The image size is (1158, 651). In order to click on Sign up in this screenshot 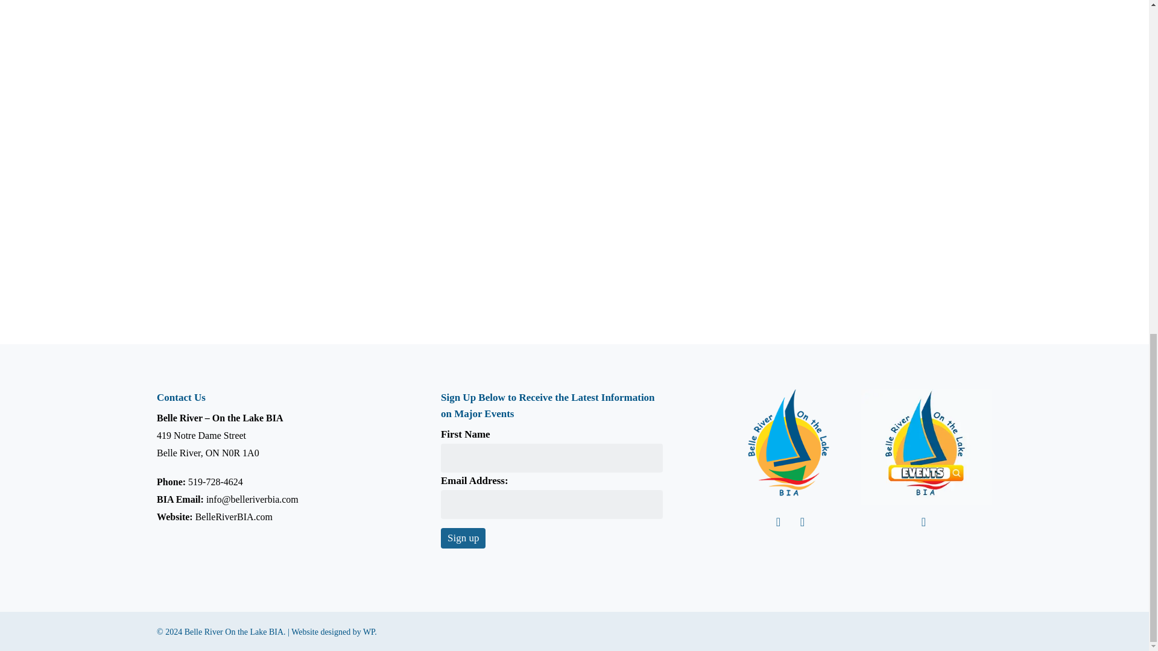, I will do `click(463, 538)`.